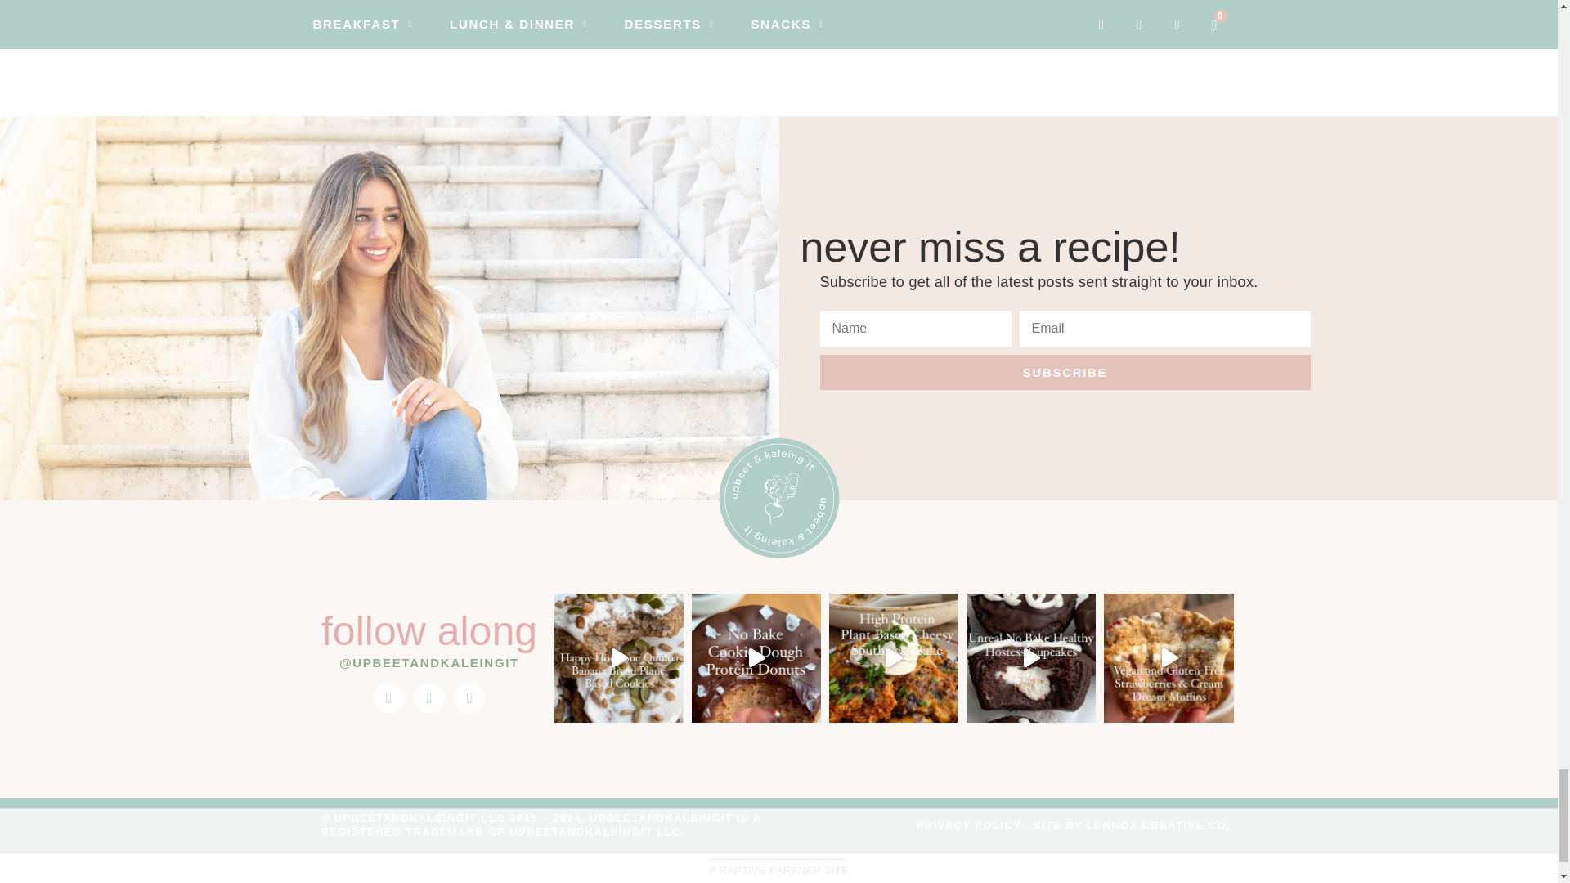 The width and height of the screenshot is (1570, 883). Describe the element at coordinates (424, 7) in the screenshot. I see `Post Comment` at that location.